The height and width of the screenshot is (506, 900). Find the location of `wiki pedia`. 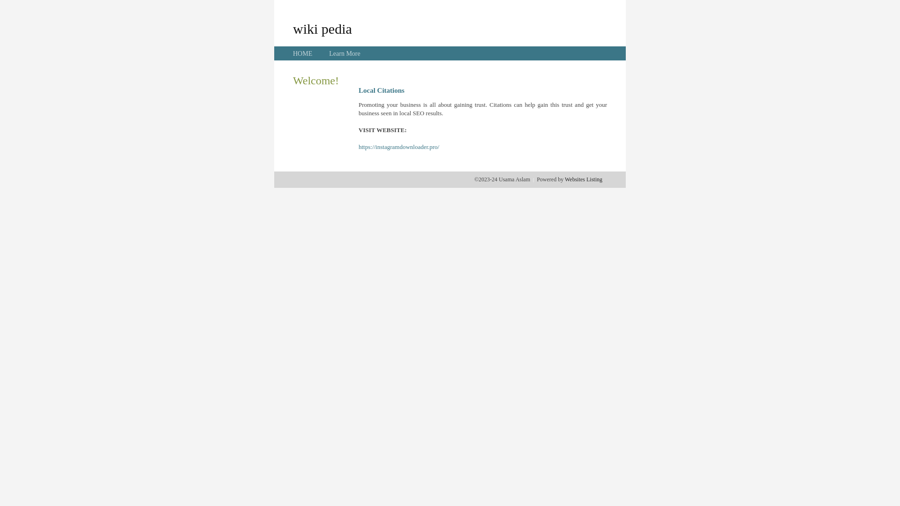

wiki pedia is located at coordinates (322, 29).